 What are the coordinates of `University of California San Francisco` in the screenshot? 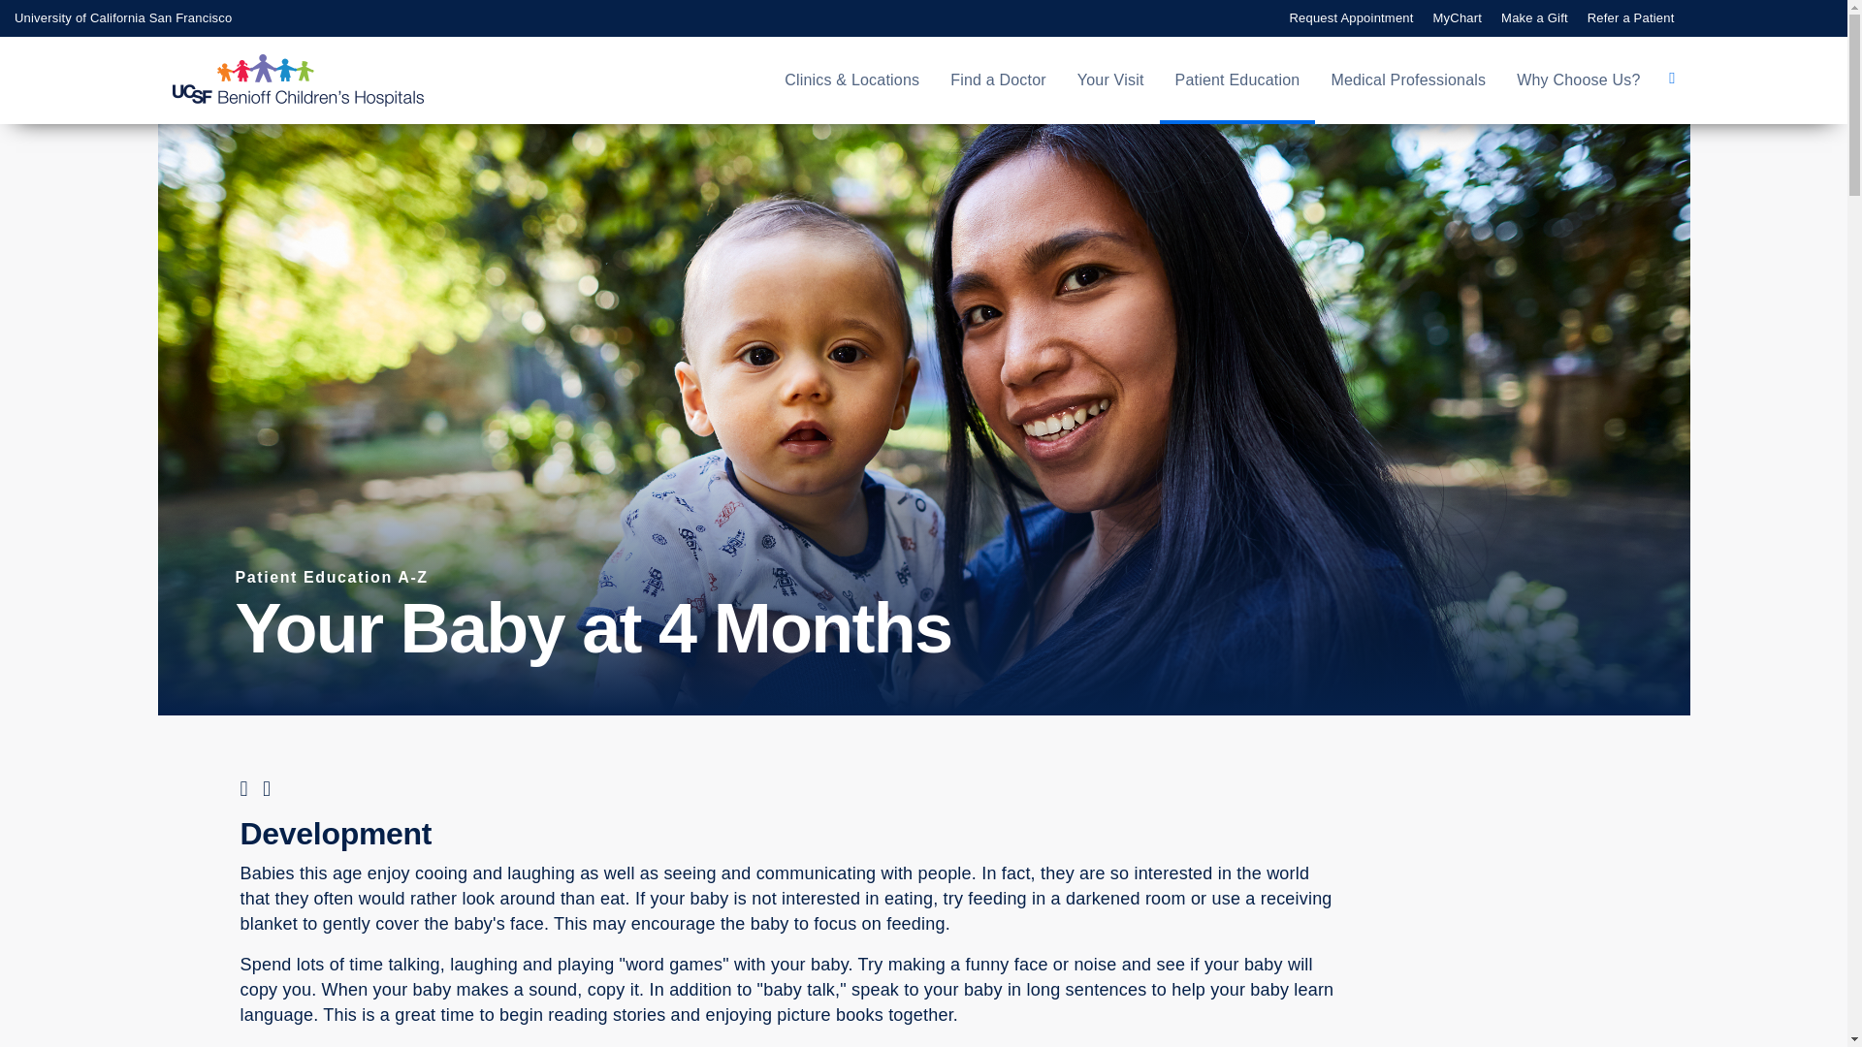 It's located at (122, 17).